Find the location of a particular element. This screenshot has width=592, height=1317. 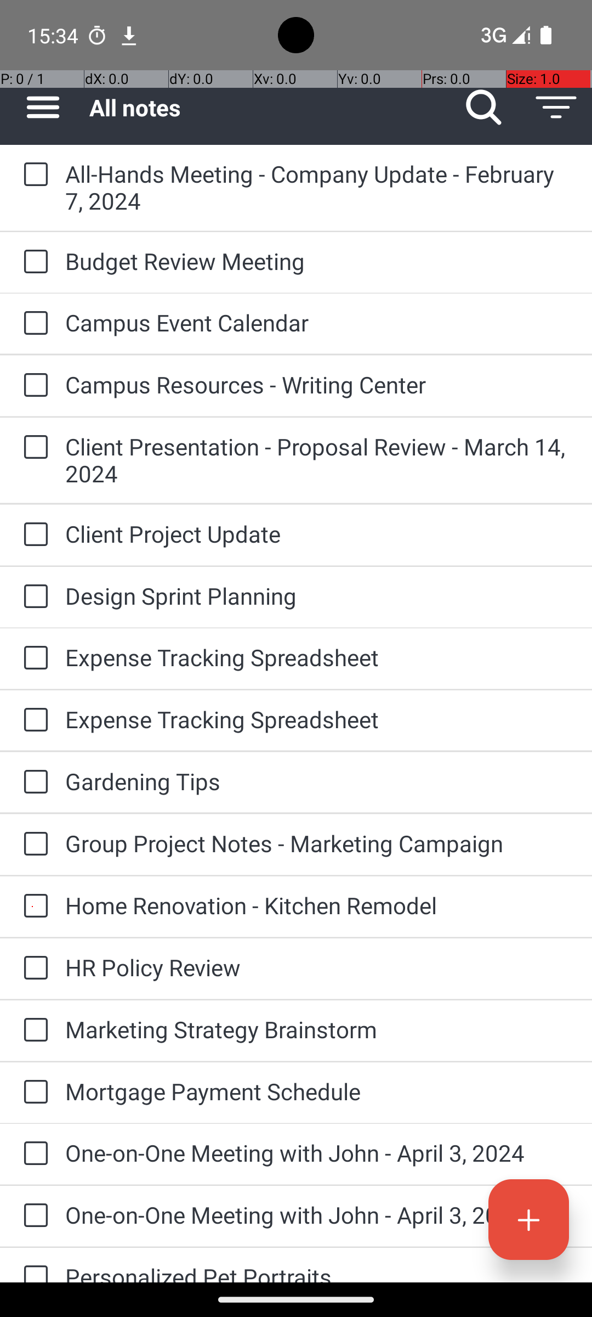

to-do: Home Renovation - Kitchen Remodel is located at coordinates (33, 907).